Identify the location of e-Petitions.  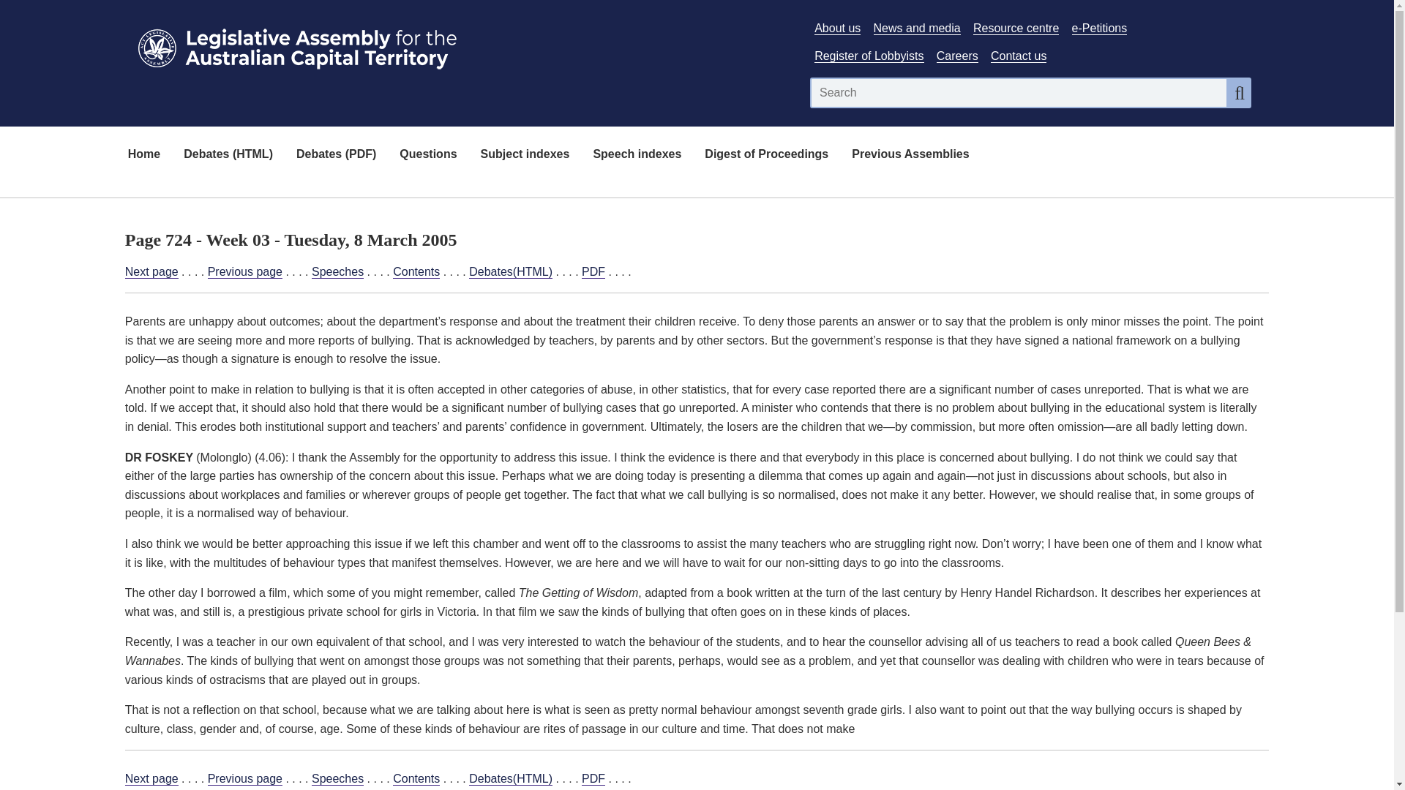
(1099, 28).